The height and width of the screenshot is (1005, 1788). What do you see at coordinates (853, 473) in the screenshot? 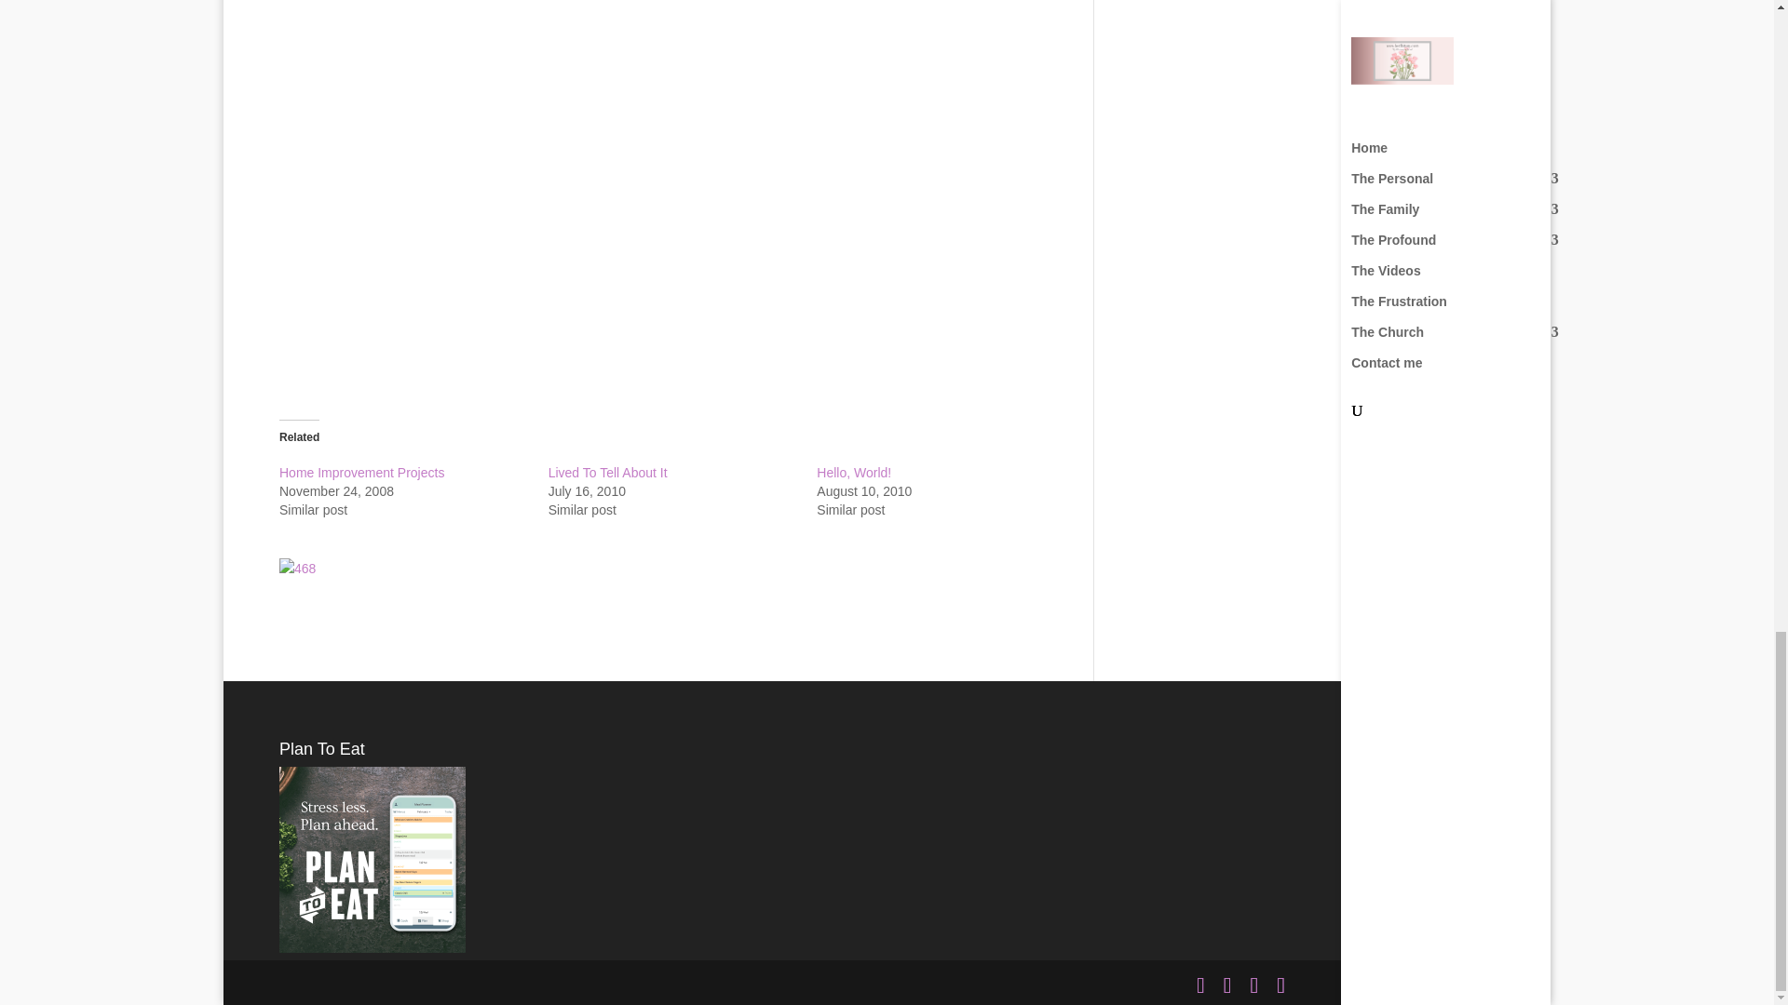
I see `Hello, World!` at bounding box center [853, 473].